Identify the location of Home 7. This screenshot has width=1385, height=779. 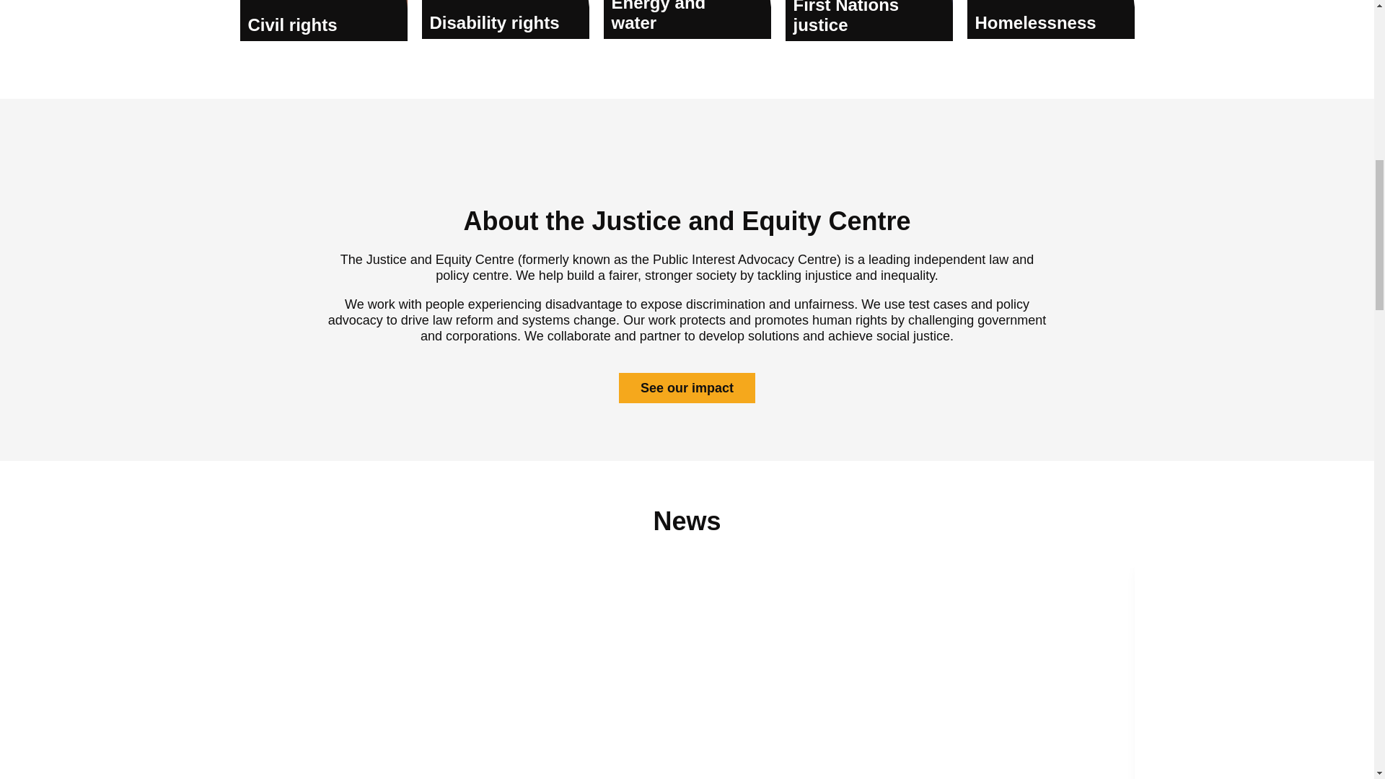
(1050, 19).